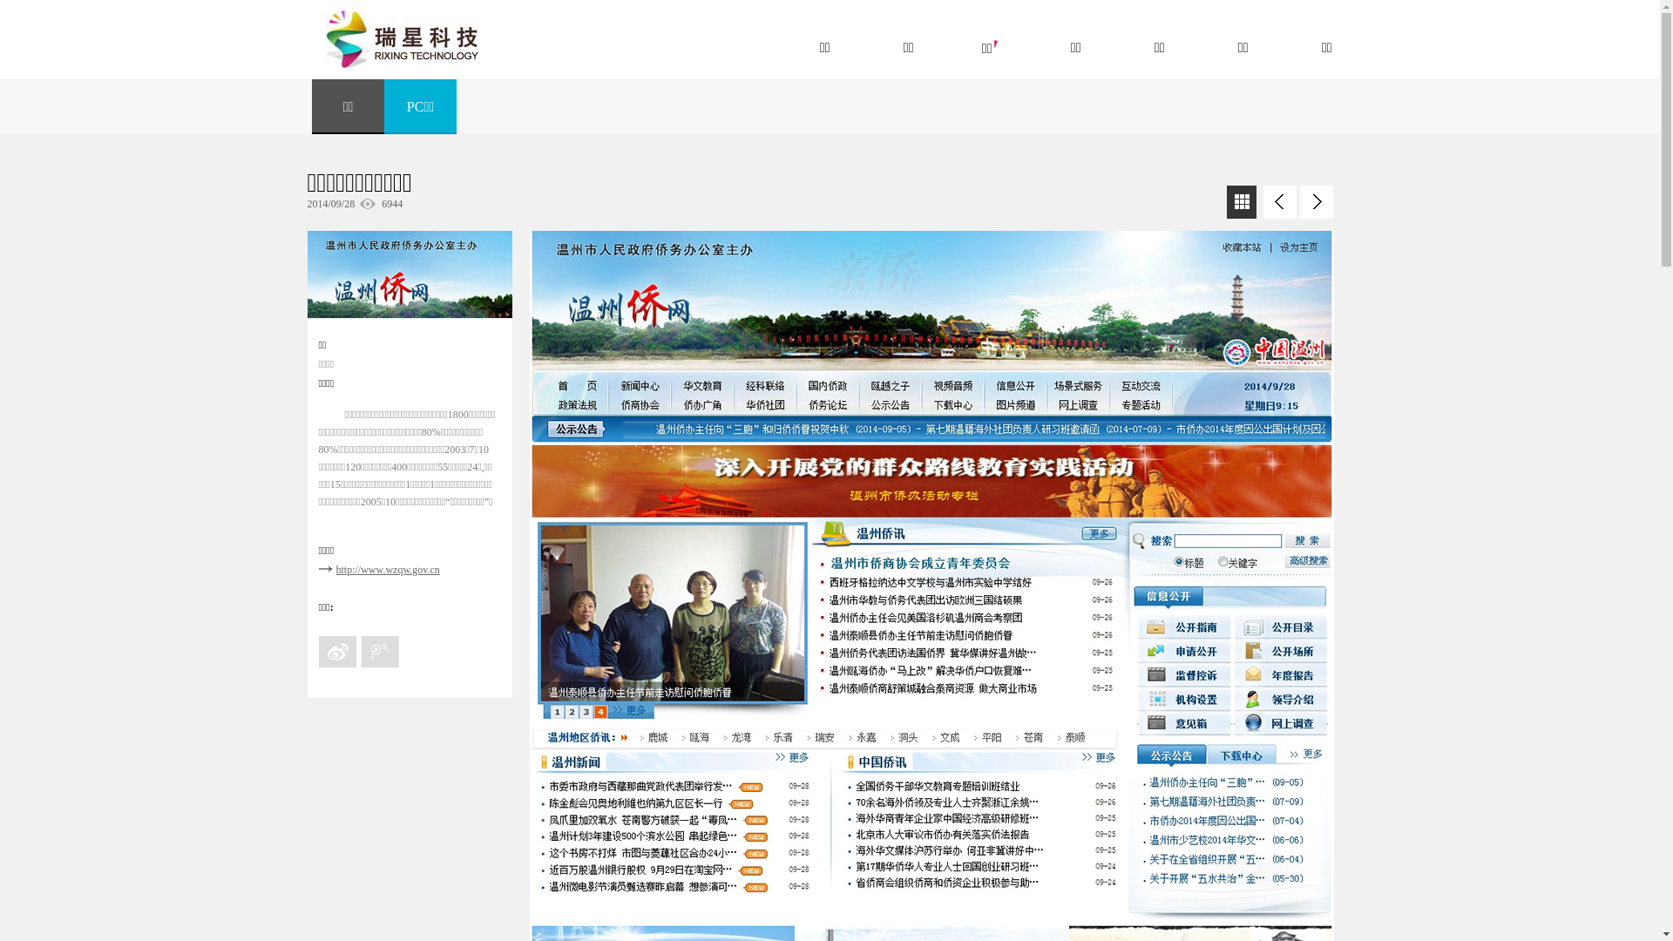  What do you see at coordinates (388, 570) in the screenshot?
I see `http://www.wzqw.gov.cn` at bounding box center [388, 570].